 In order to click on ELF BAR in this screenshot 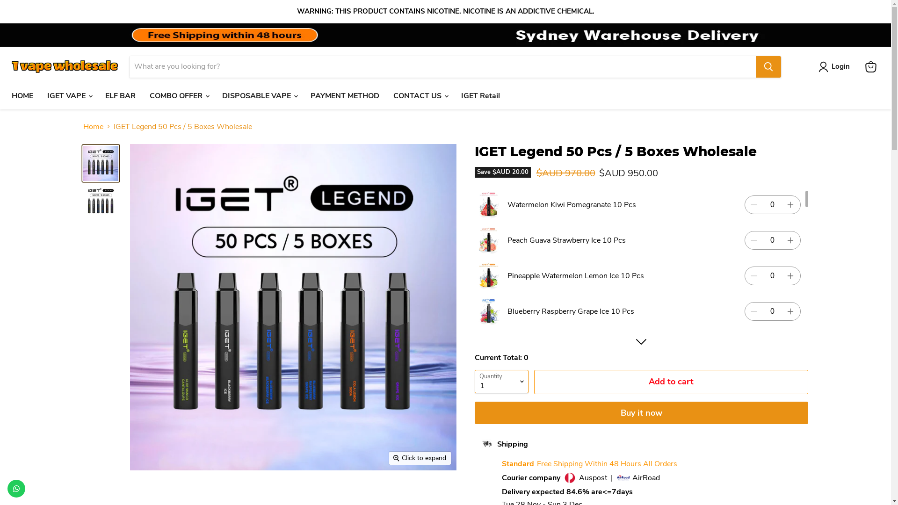, I will do `click(121, 96)`.